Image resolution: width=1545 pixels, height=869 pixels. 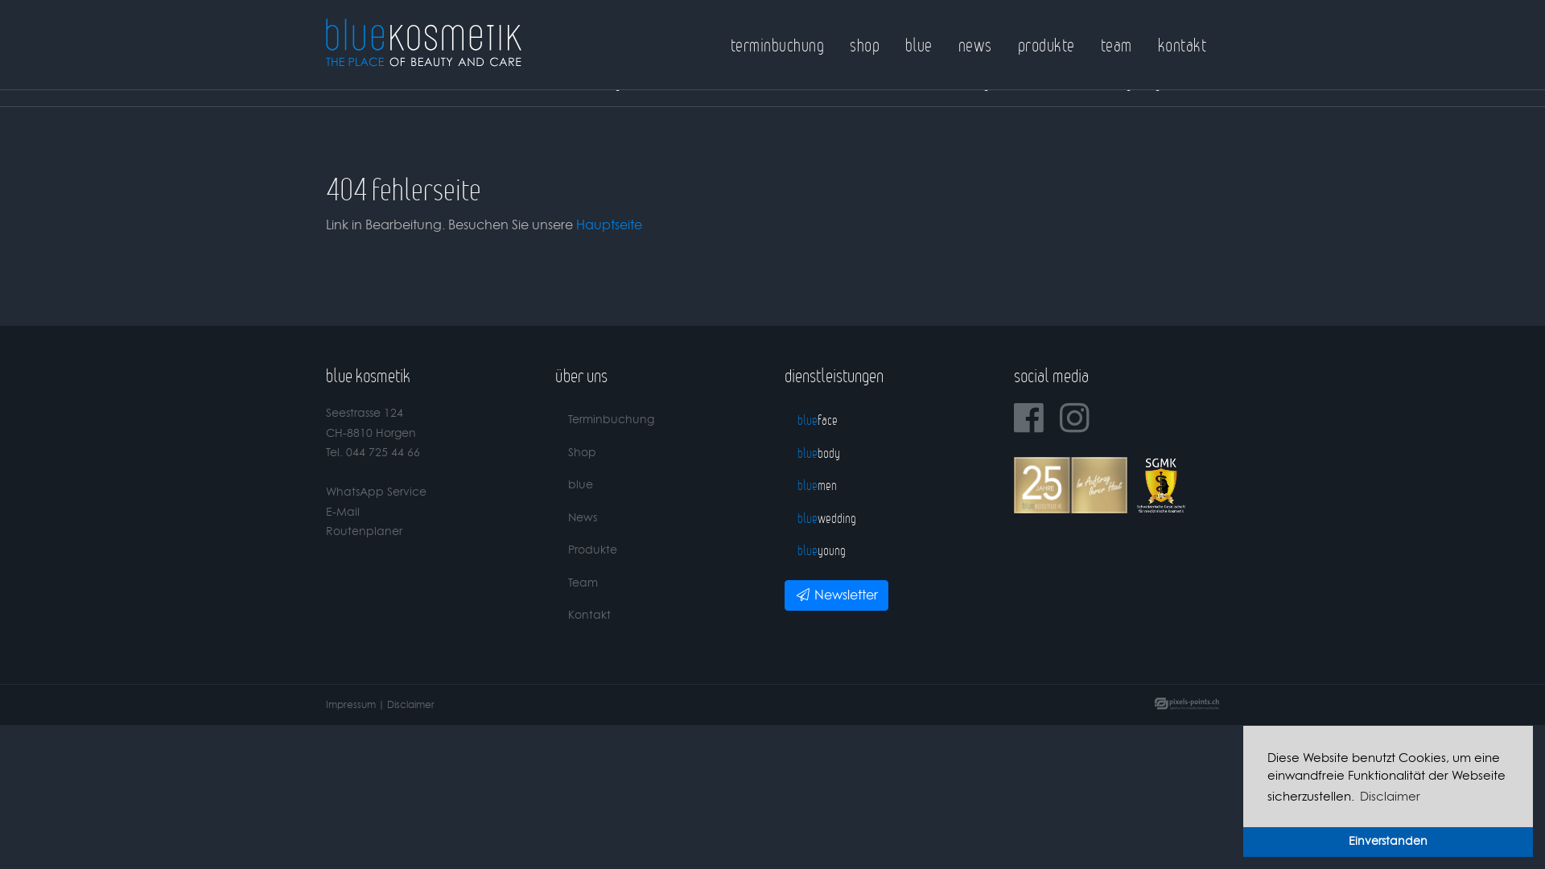 I want to click on blueyoung, so click(x=887, y=550).